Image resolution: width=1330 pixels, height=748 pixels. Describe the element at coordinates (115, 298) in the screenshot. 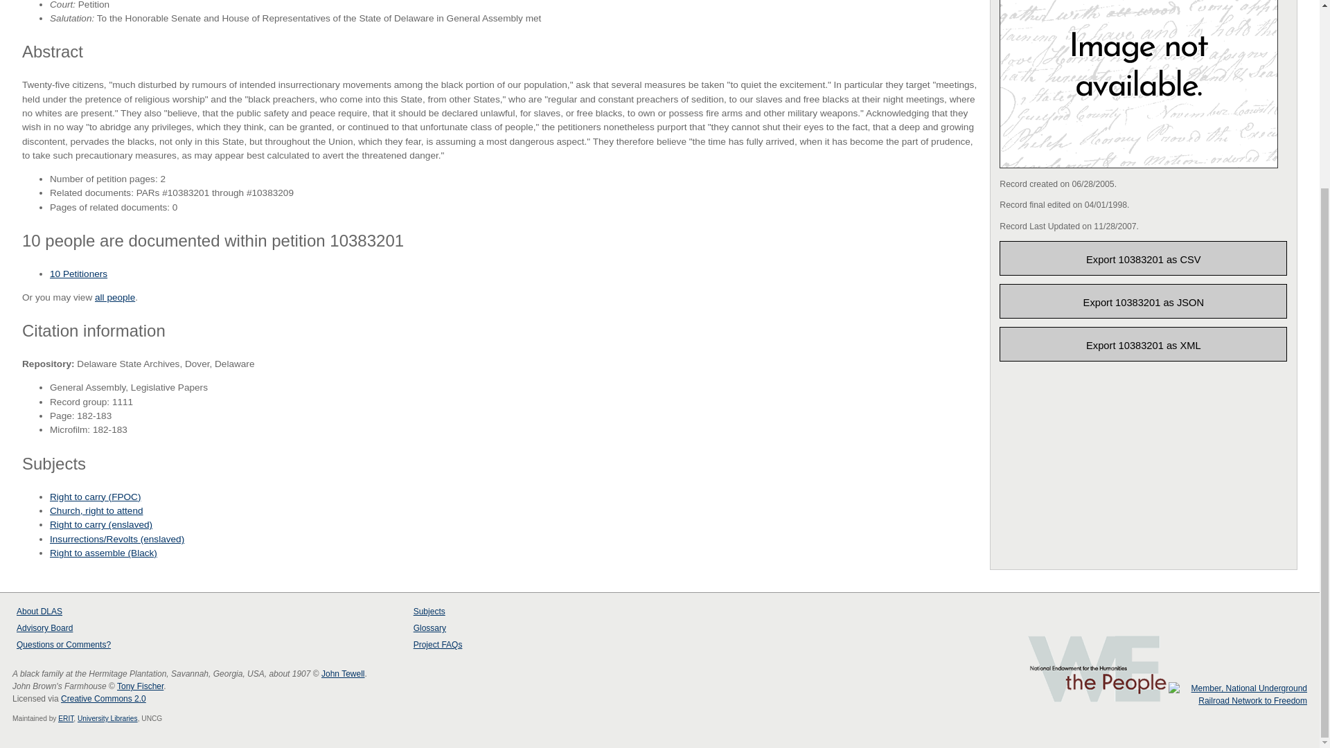

I see `all people` at that location.